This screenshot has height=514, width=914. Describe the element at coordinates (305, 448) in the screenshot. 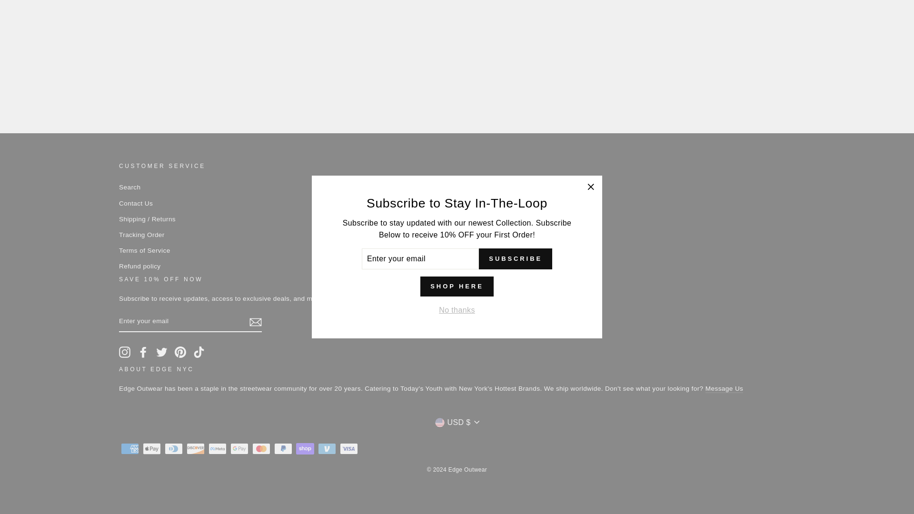

I see `Shop Pay` at that location.